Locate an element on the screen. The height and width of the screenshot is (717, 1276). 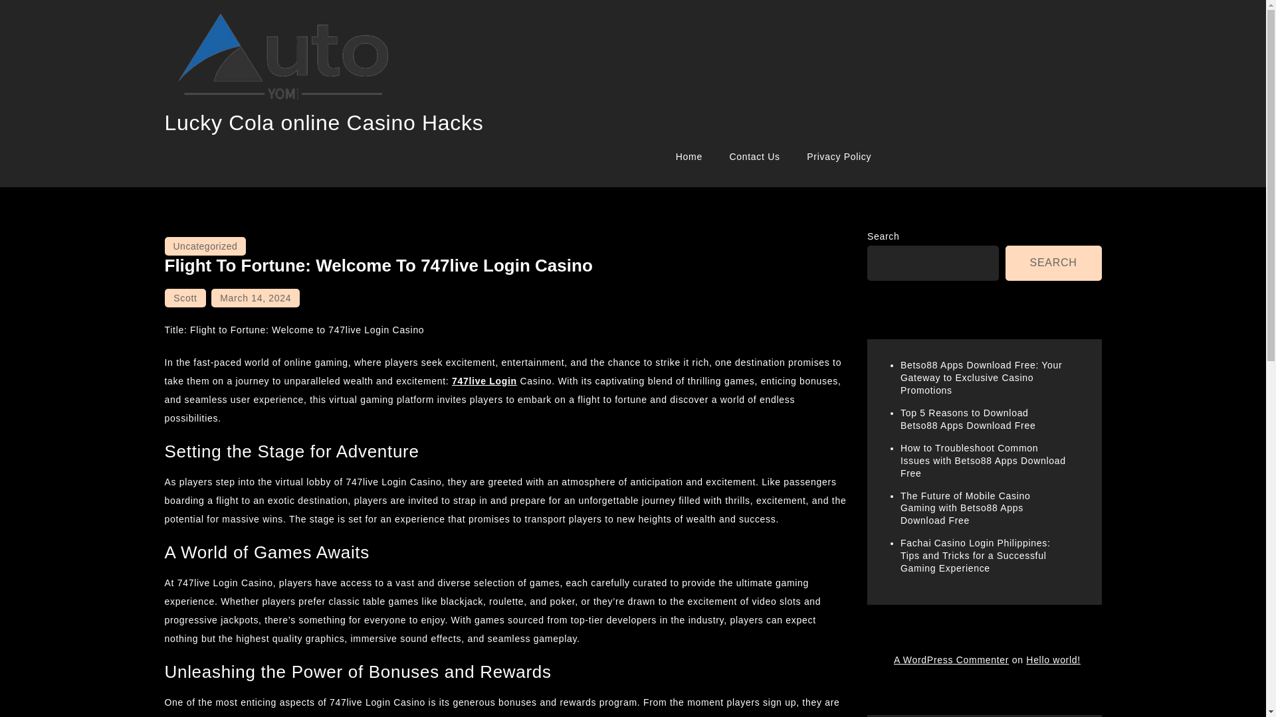
Uncategorized is located at coordinates (205, 246).